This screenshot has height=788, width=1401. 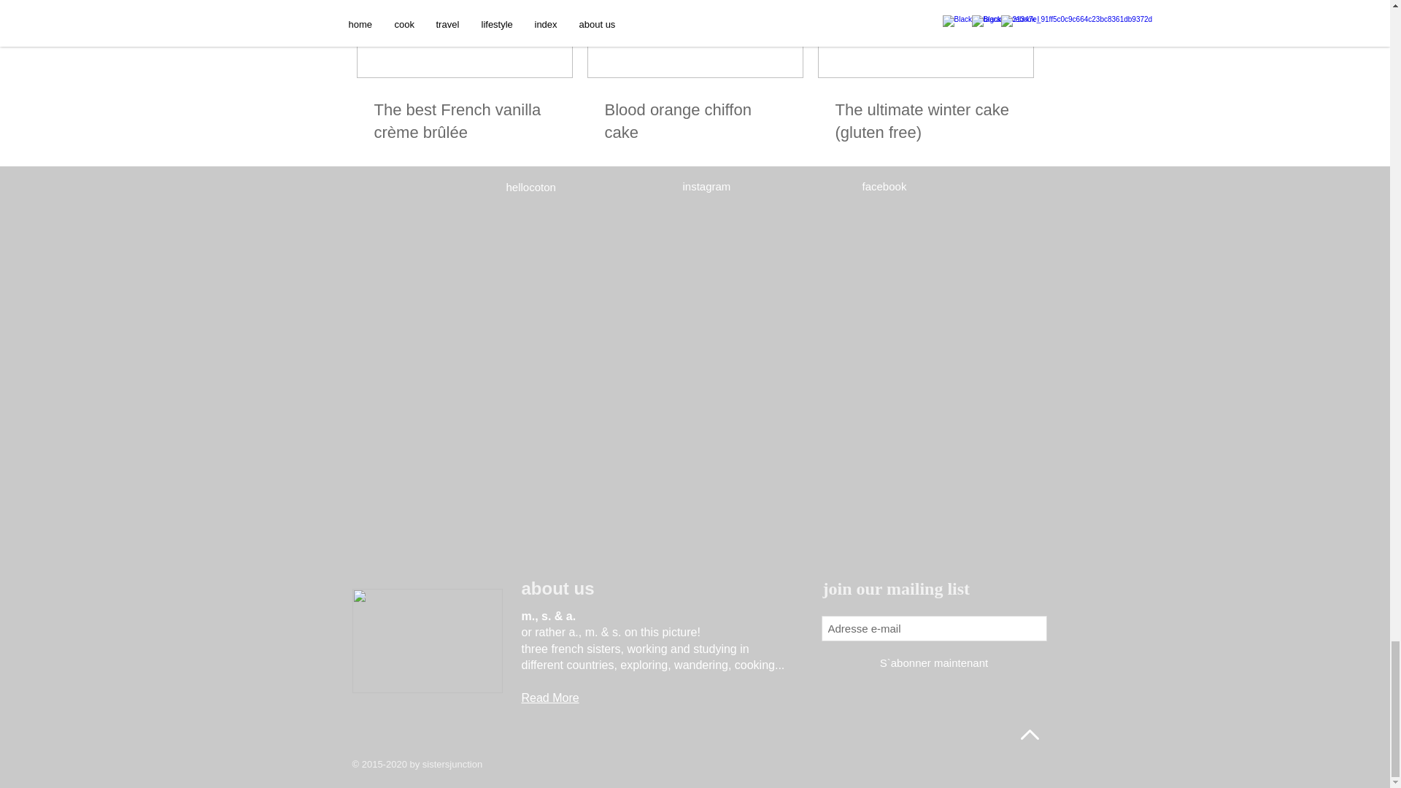 What do you see at coordinates (884, 186) in the screenshot?
I see `facebook` at bounding box center [884, 186].